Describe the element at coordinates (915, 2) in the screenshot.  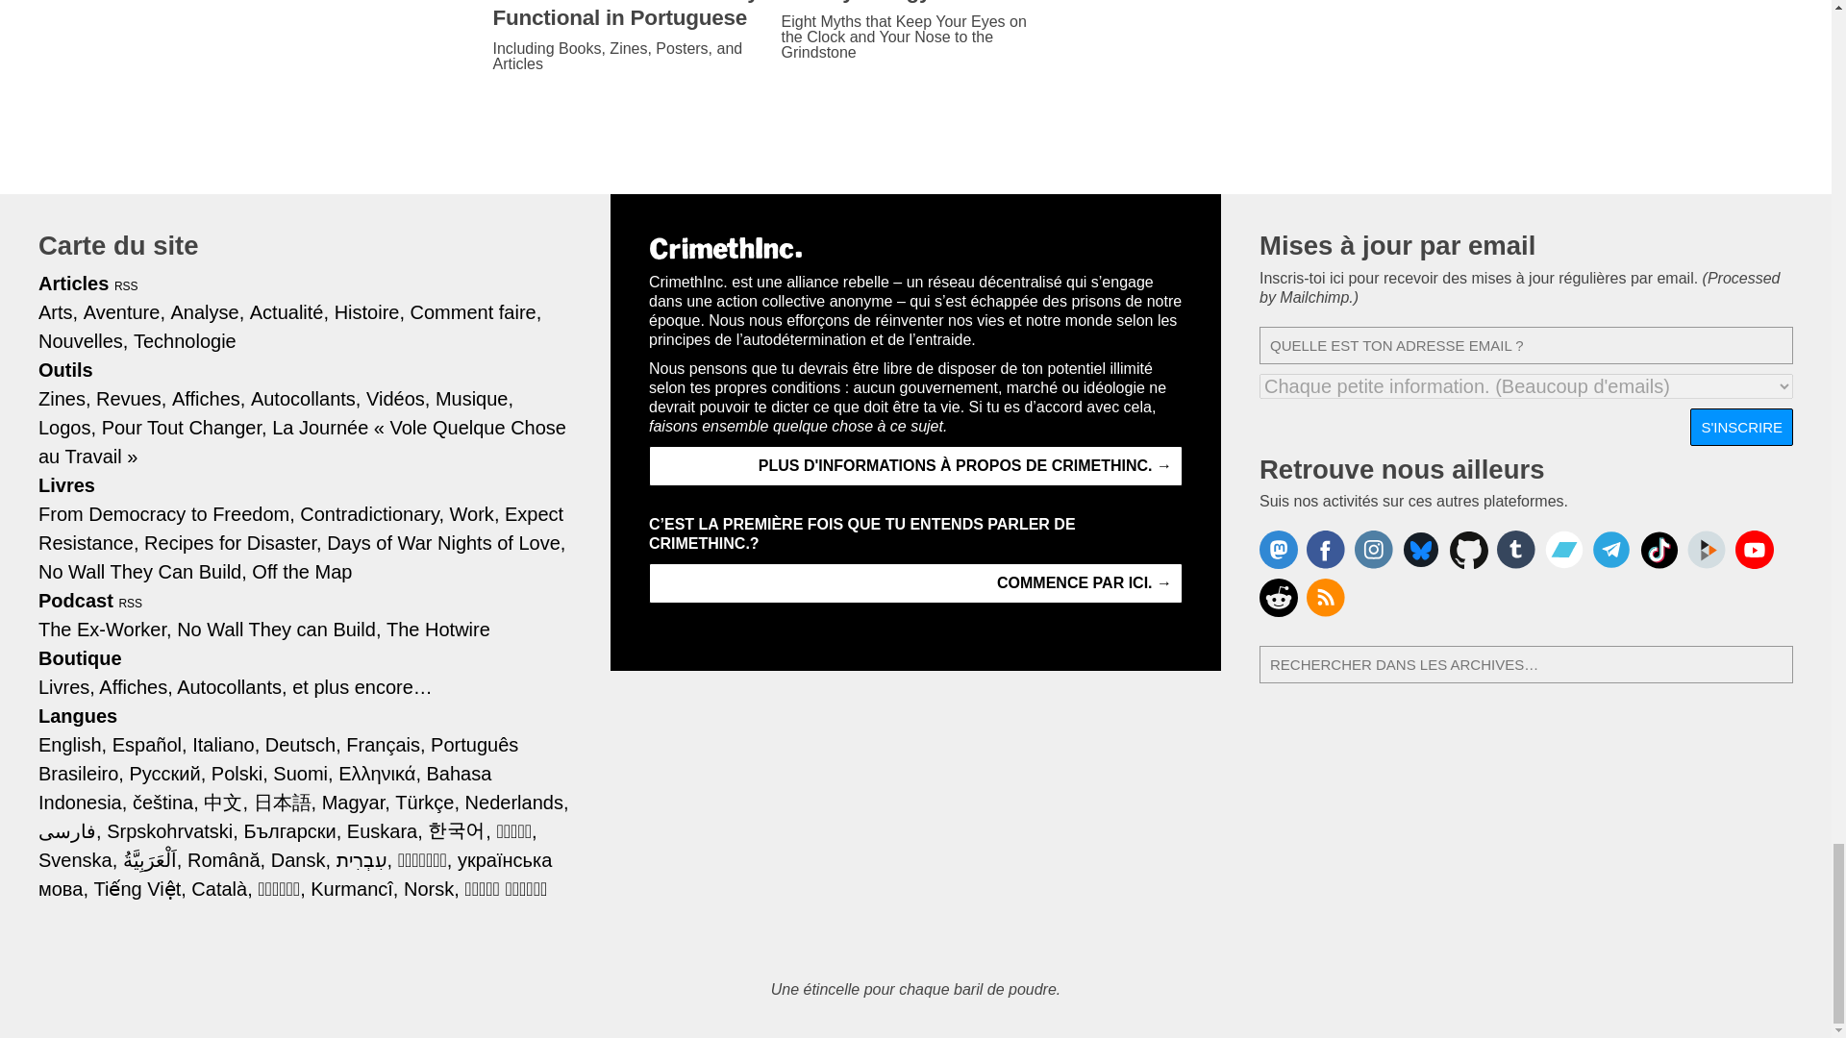
I see `The Mythology of Work` at that location.